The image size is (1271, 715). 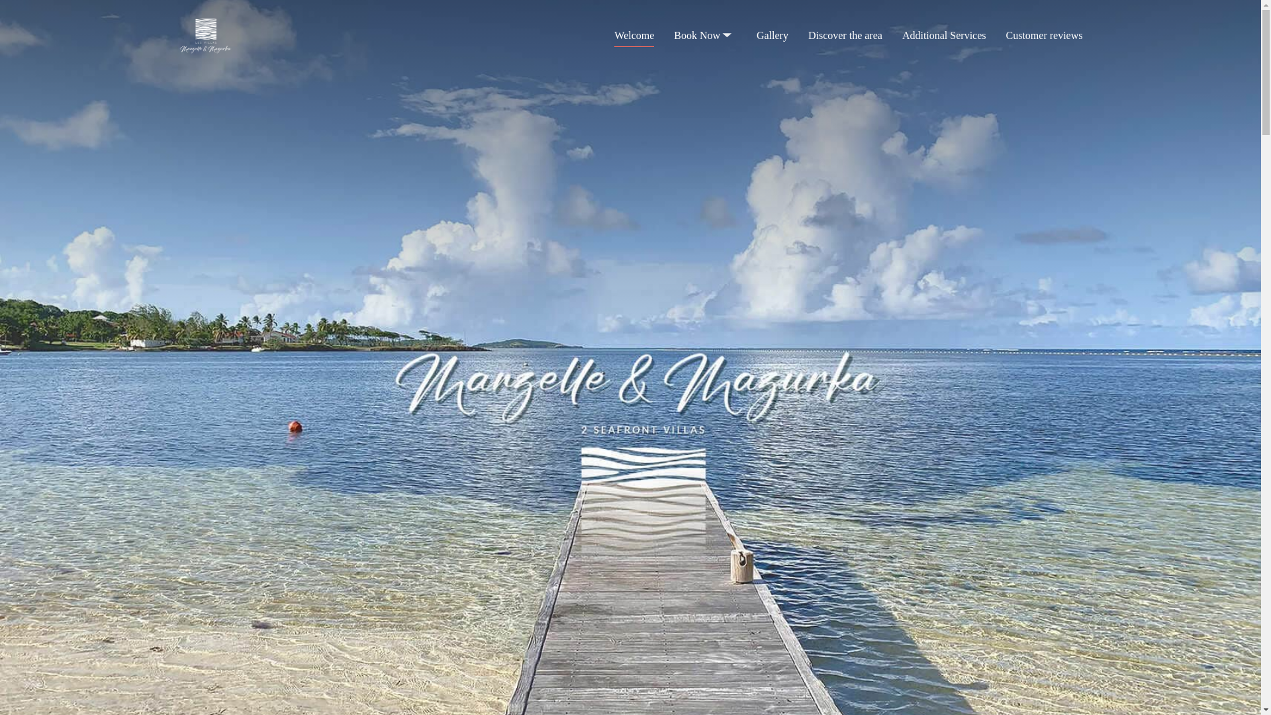 What do you see at coordinates (1045, 34) in the screenshot?
I see `Customer reviews` at bounding box center [1045, 34].